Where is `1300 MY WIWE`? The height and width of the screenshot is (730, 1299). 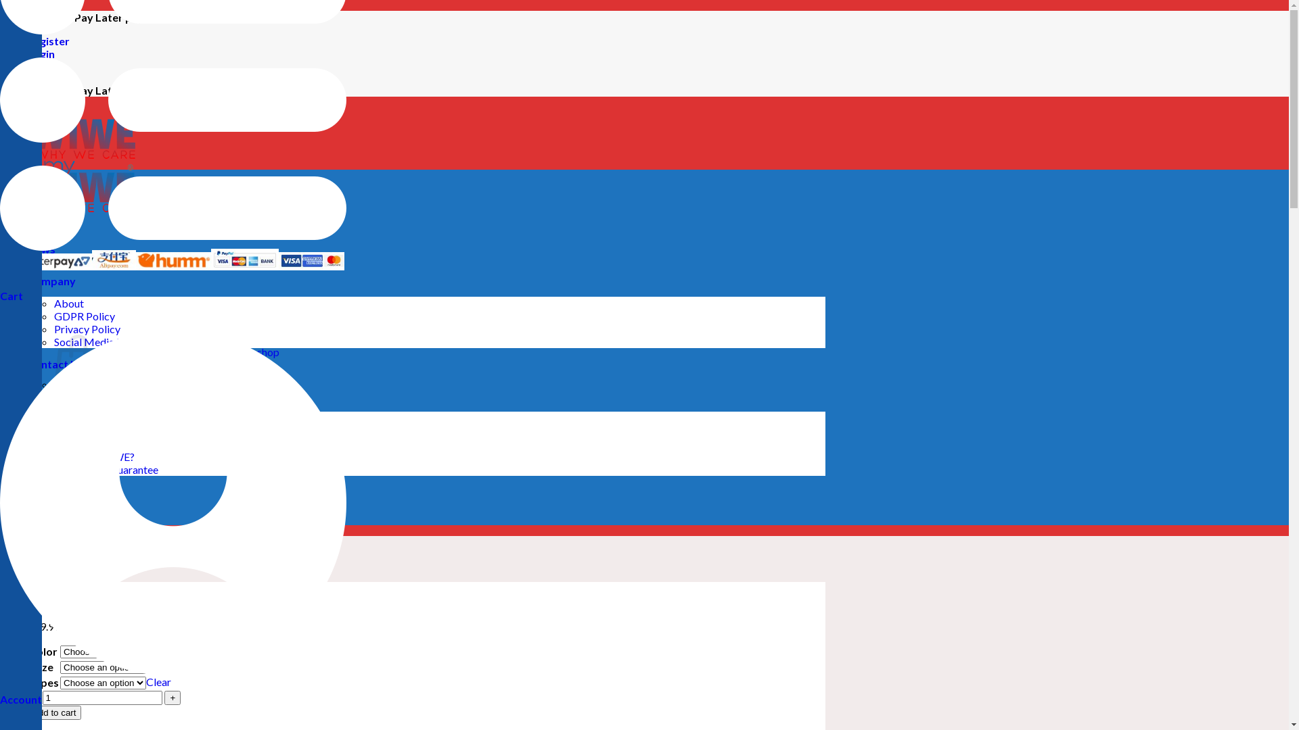
1300 MY WIWE is located at coordinates (93, 519).